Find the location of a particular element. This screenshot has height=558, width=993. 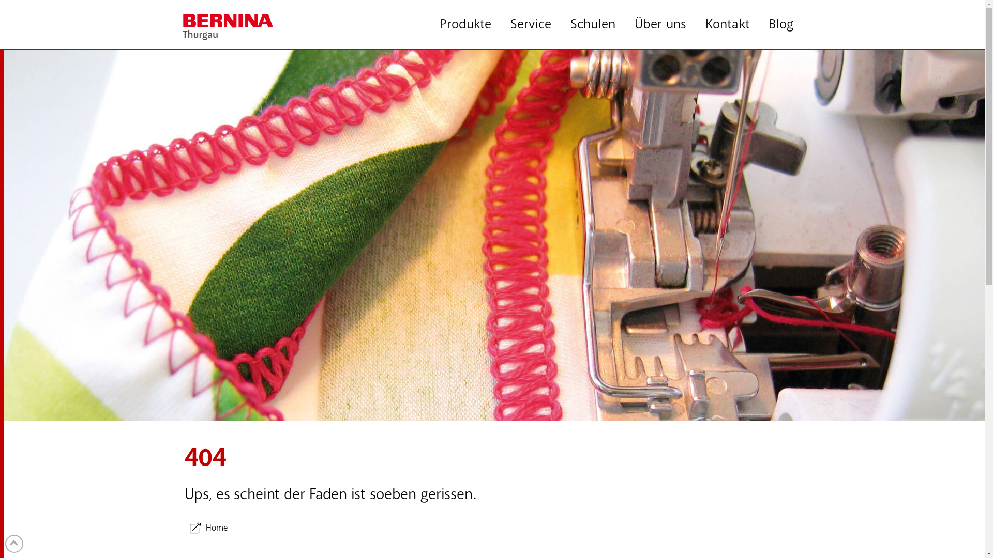

Produkte is located at coordinates (465, 25).